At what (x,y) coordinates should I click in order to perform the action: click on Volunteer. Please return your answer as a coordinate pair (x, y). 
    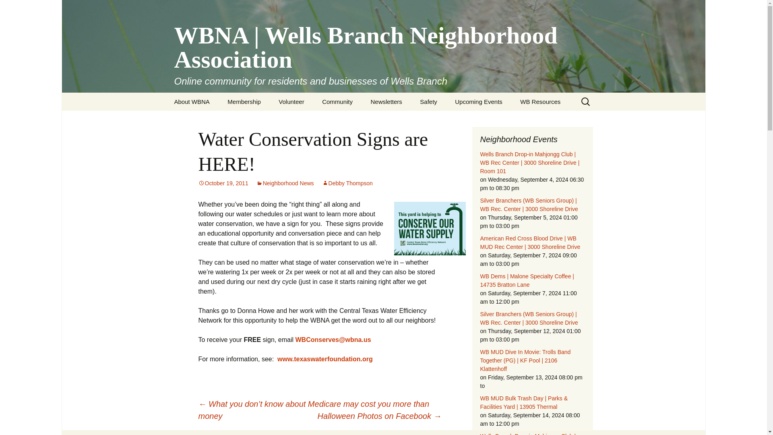
    Looking at the image, I should click on (291, 101).